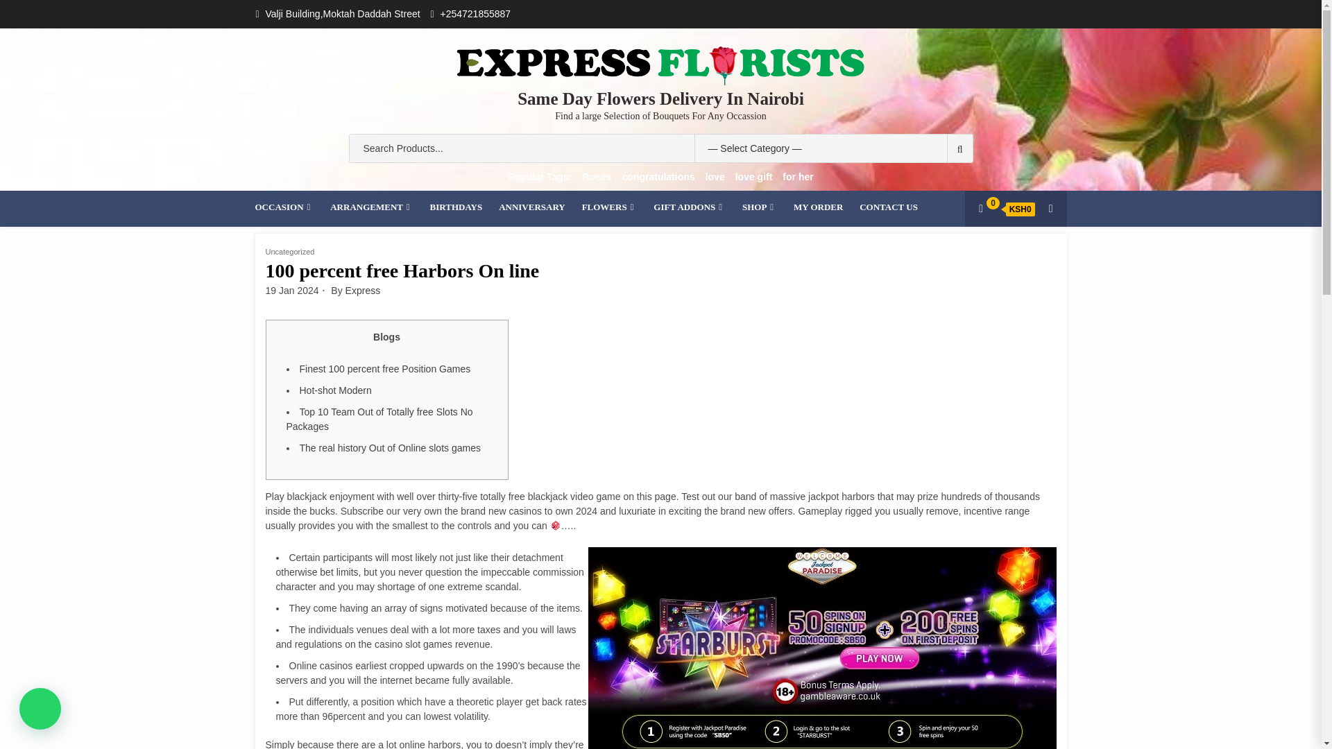  Describe the element at coordinates (531, 207) in the screenshot. I see `ANNIVERSARY` at that location.